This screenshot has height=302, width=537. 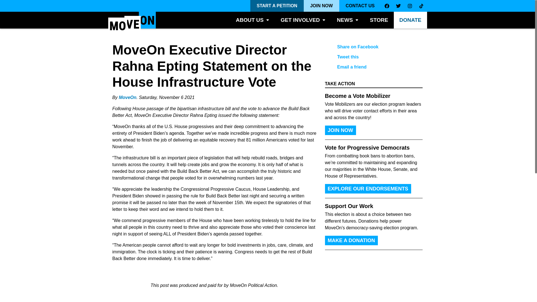 I want to click on DONATE, so click(x=410, y=20).